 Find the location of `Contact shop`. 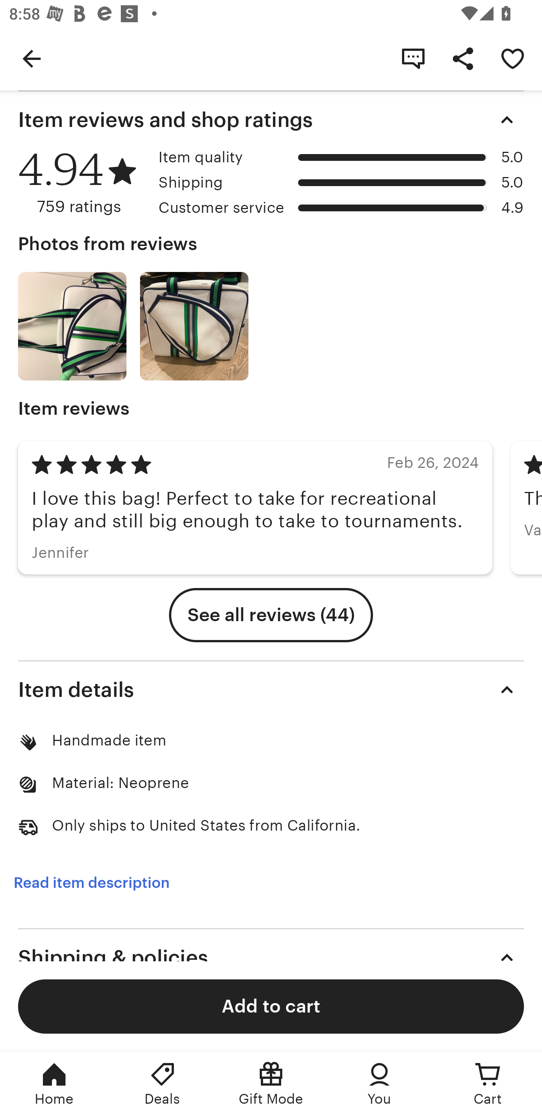

Contact shop is located at coordinates (413, 58).